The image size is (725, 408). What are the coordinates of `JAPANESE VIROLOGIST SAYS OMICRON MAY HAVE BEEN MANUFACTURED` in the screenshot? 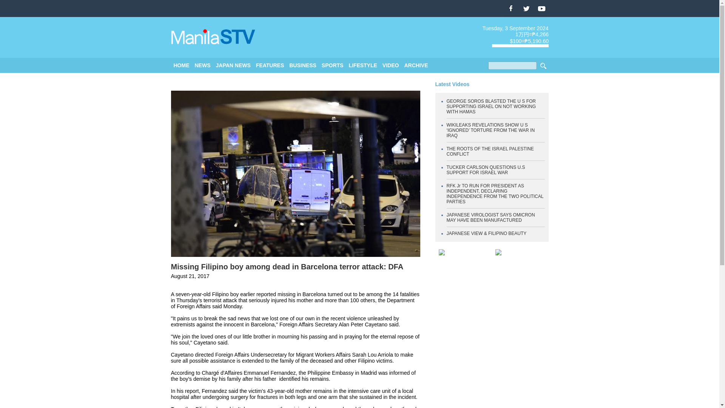 It's located at (491, 217).